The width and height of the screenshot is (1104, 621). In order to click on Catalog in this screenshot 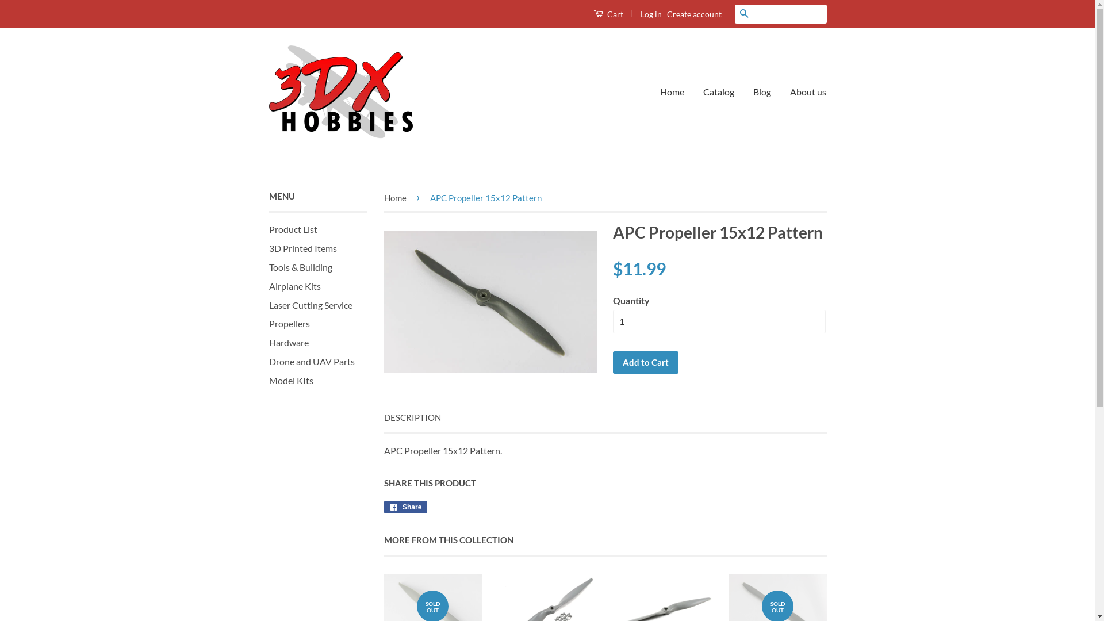, I will do `click(719, 92)`.